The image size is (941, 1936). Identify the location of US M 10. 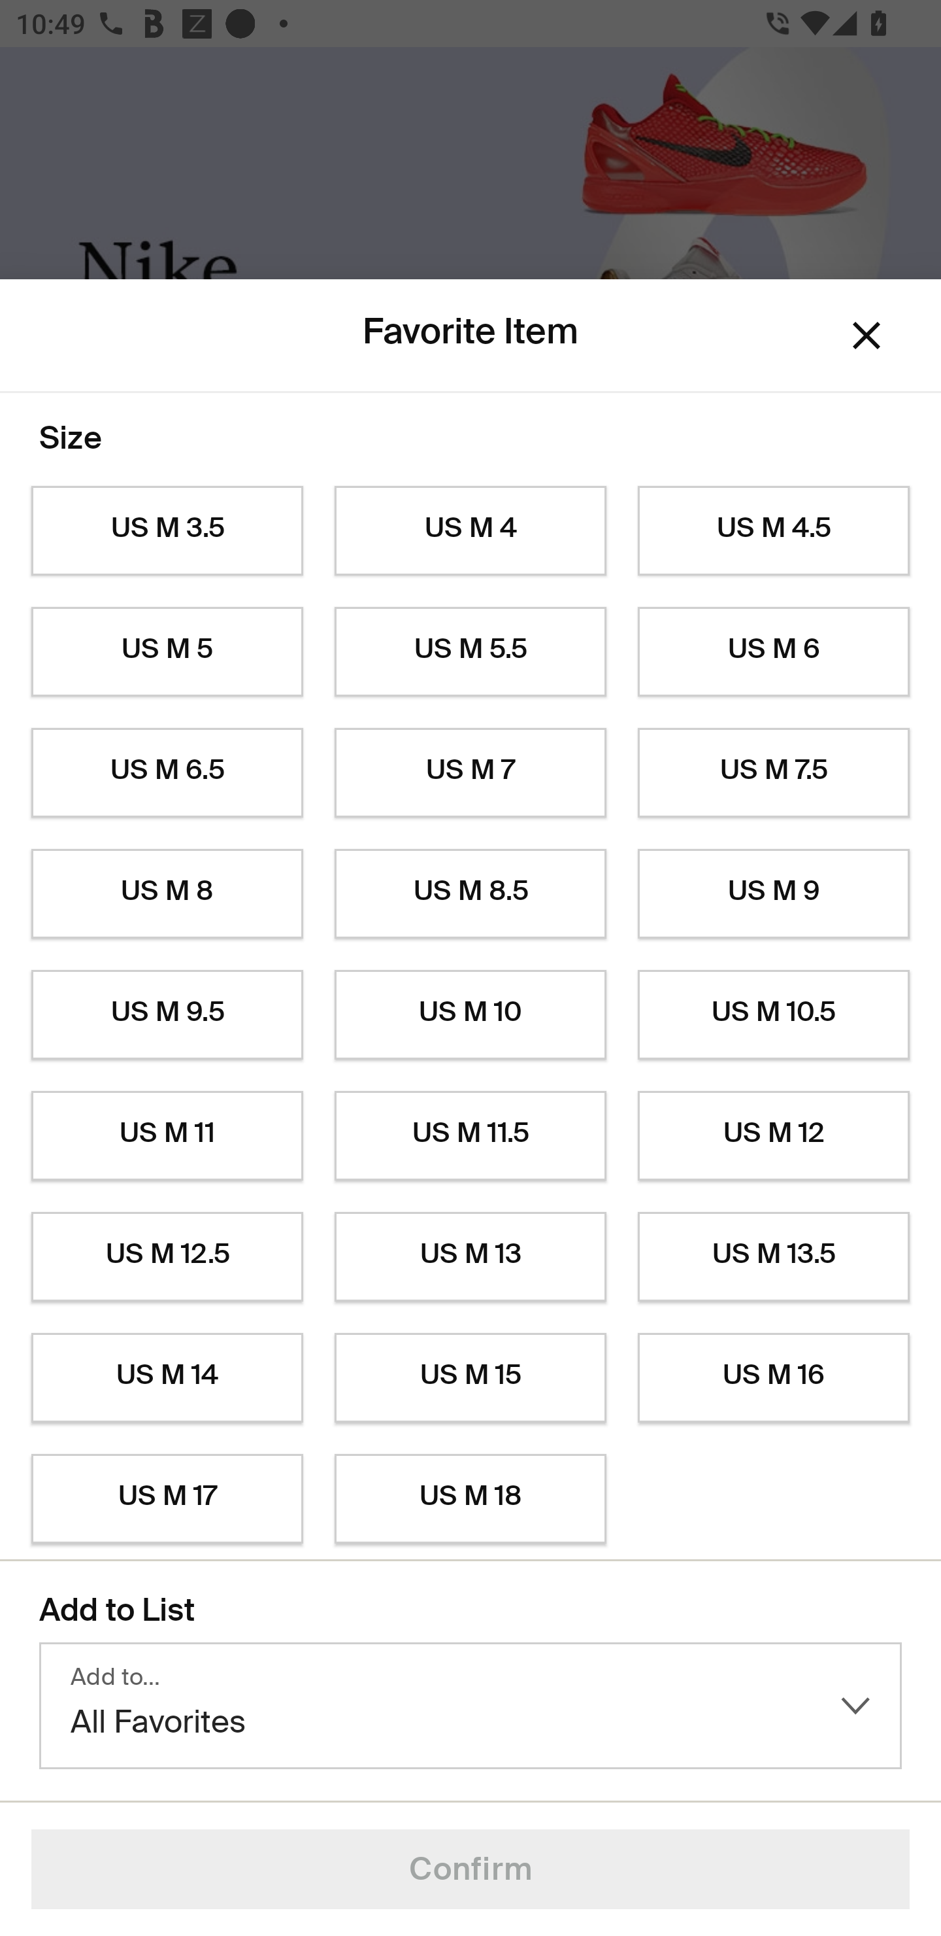
(470, 1015).